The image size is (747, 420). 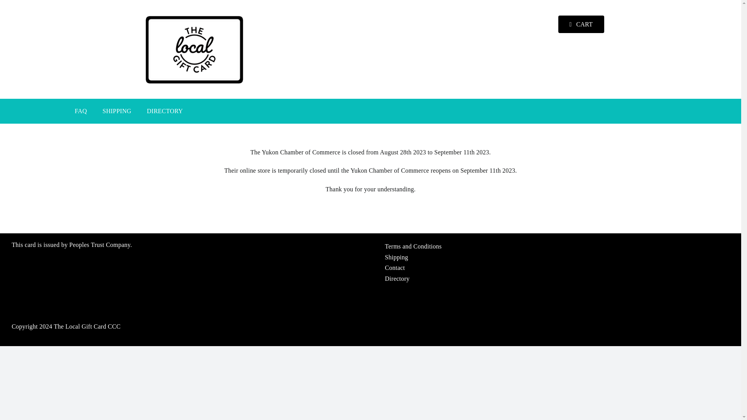 What do you see at coordinates (557, 268) in the screenshot?
I see `Contact` at bounding box center [557, 268].